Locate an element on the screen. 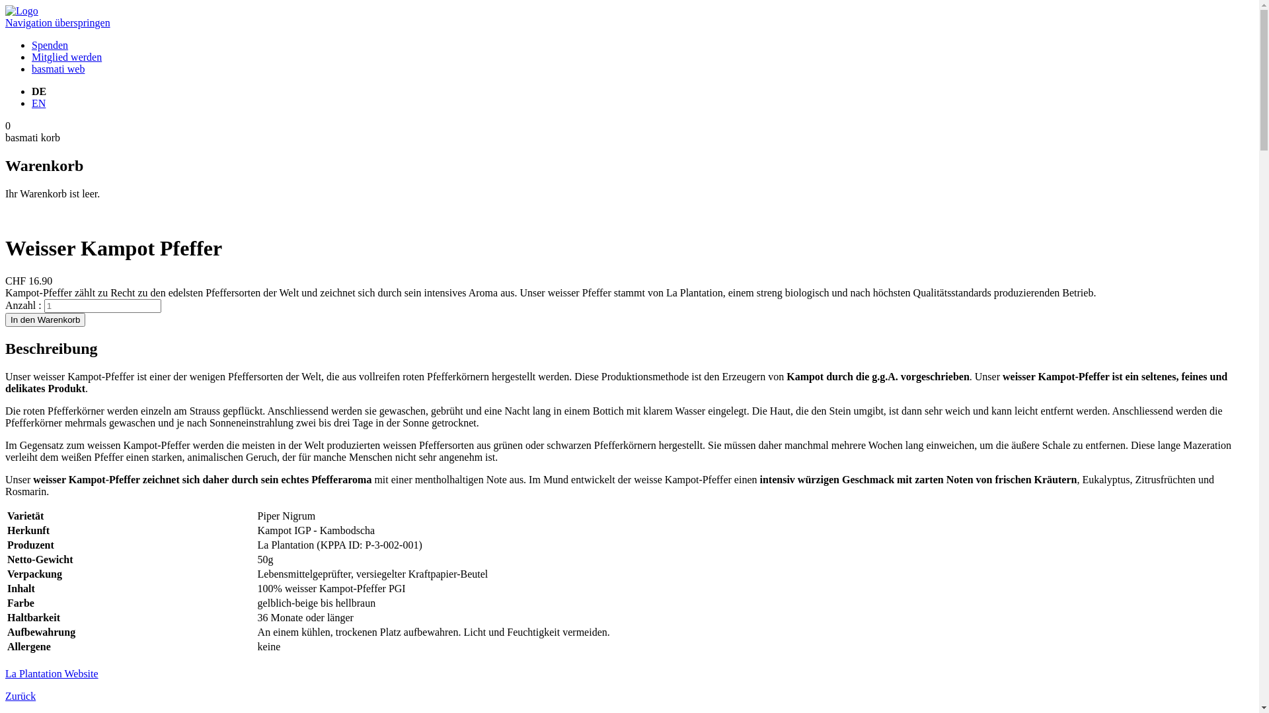 Image resolution: width=1269 pixels, height=713 pixels. Mitglied werden is located at coordinates (67, 57).